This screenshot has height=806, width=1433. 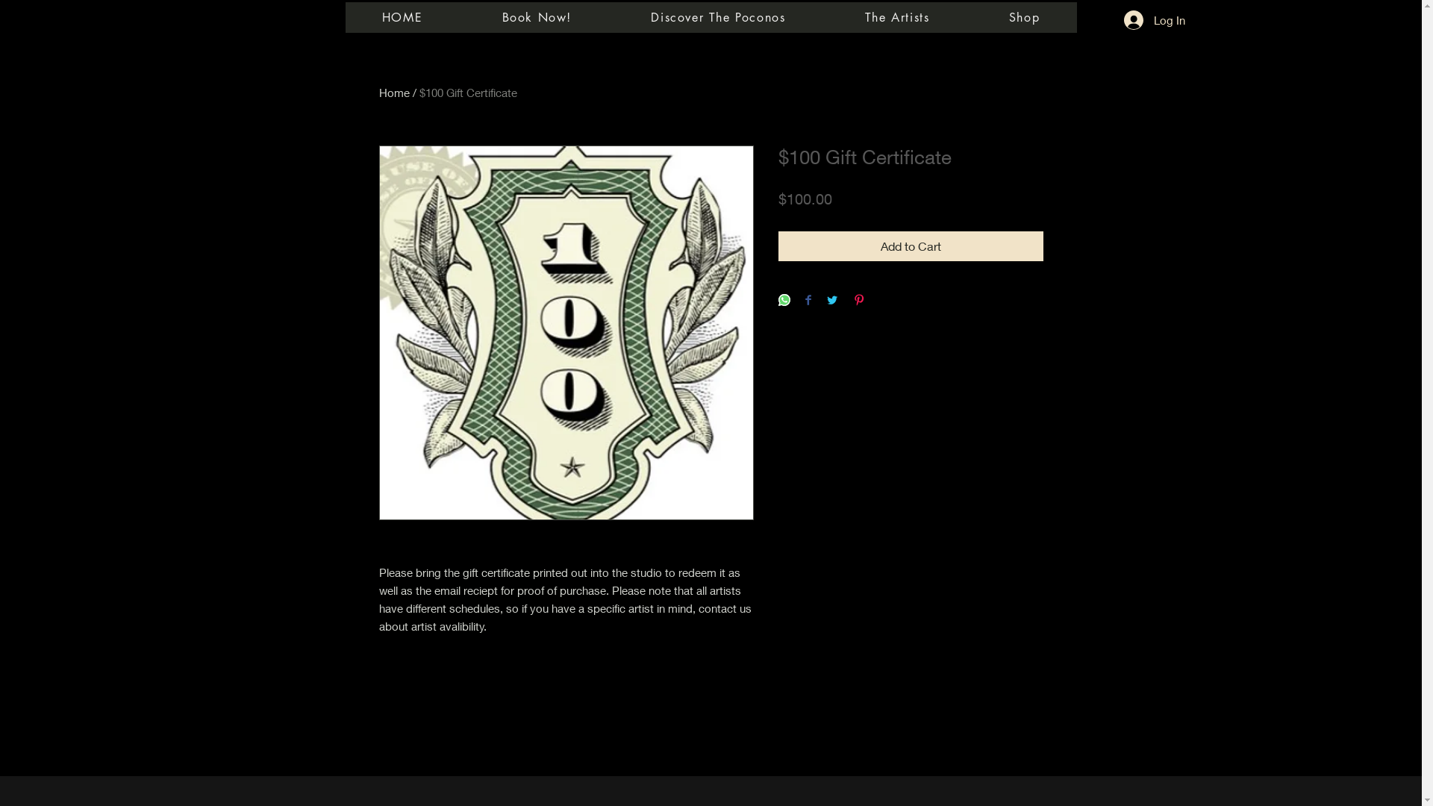 What do you see at coordinates (1155, 20) in the screenshot?
I see `Log In` at bounding box center [1155, 20].